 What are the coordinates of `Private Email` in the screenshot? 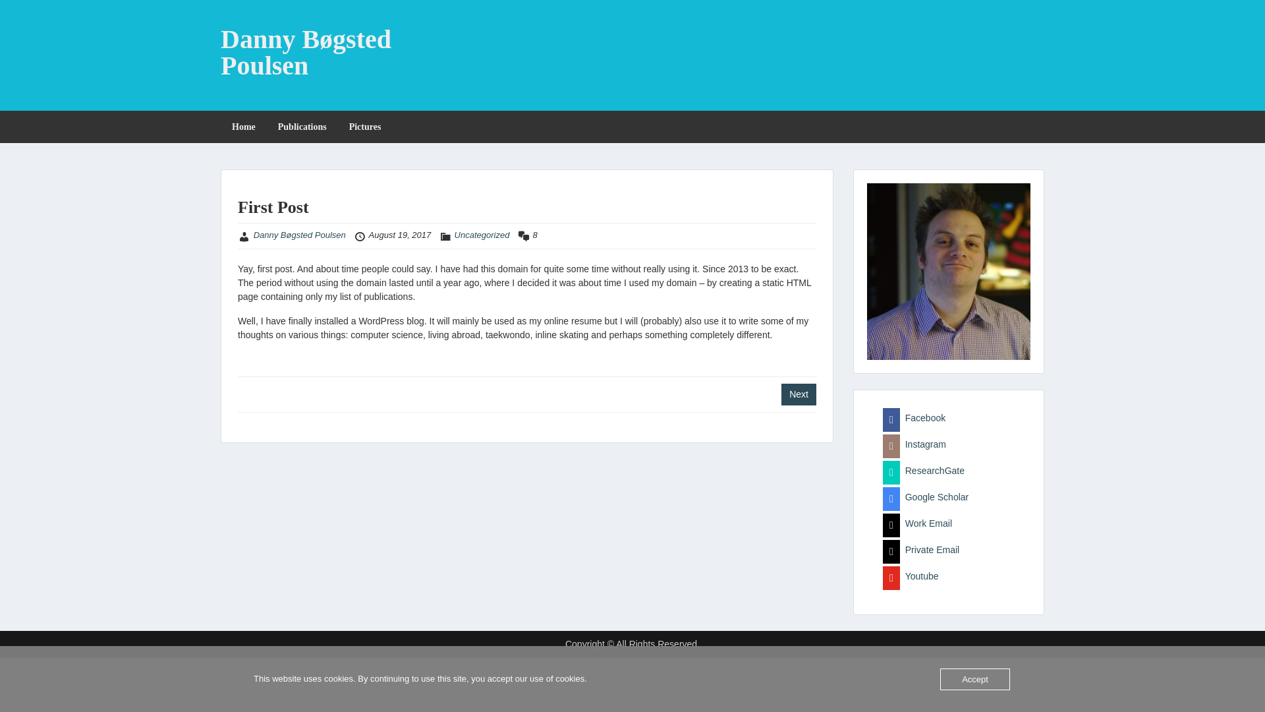 It's located at (921, 550).